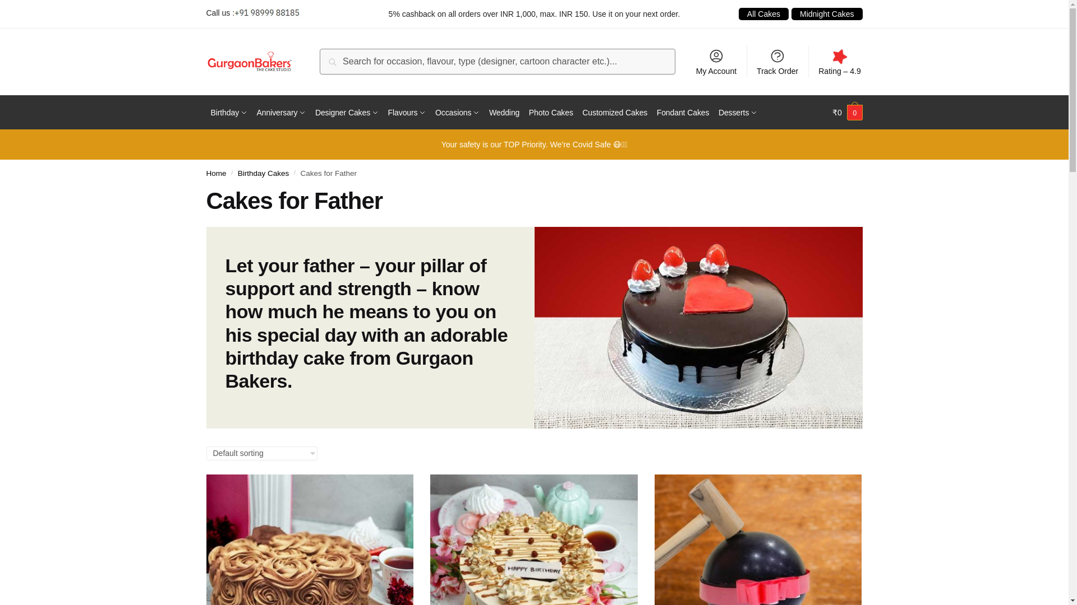 The height and width of the screenshot is (605, 1077). I want to click on Track Order, so click(777, 62).